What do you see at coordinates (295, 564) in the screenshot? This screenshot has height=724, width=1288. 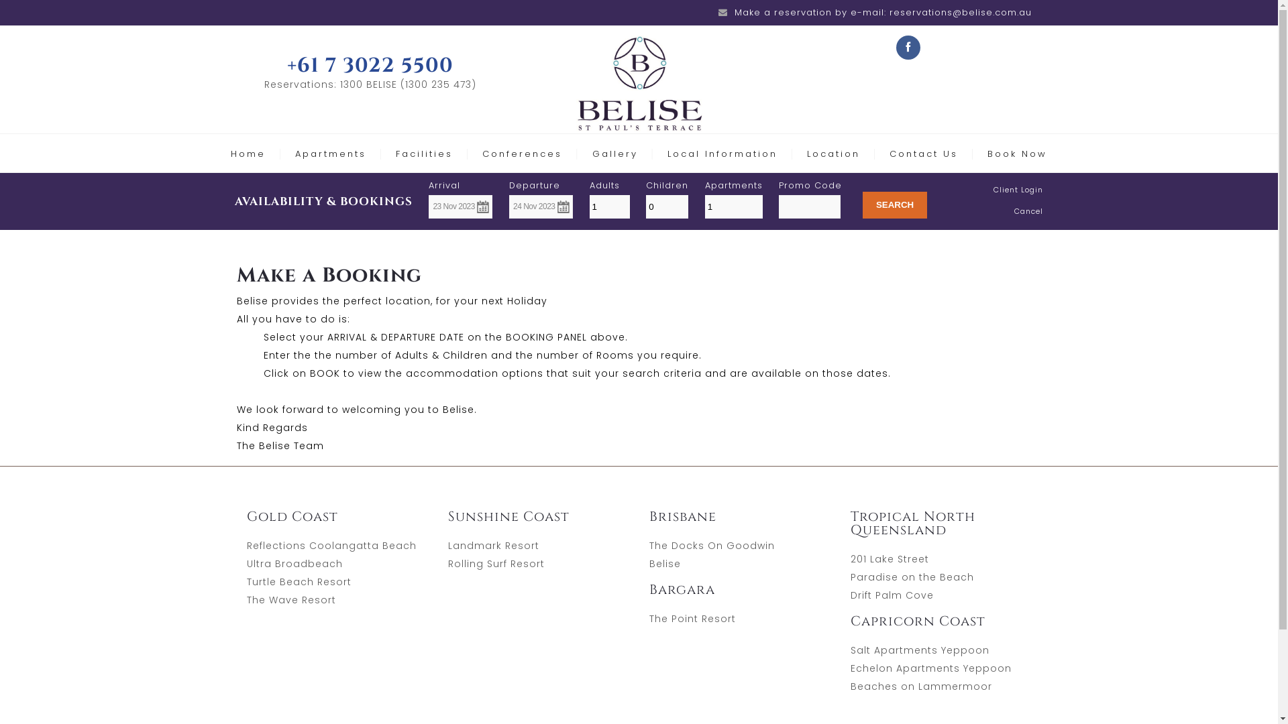 I see `Ultra Broadbeach` at bounding box center [295, 564].